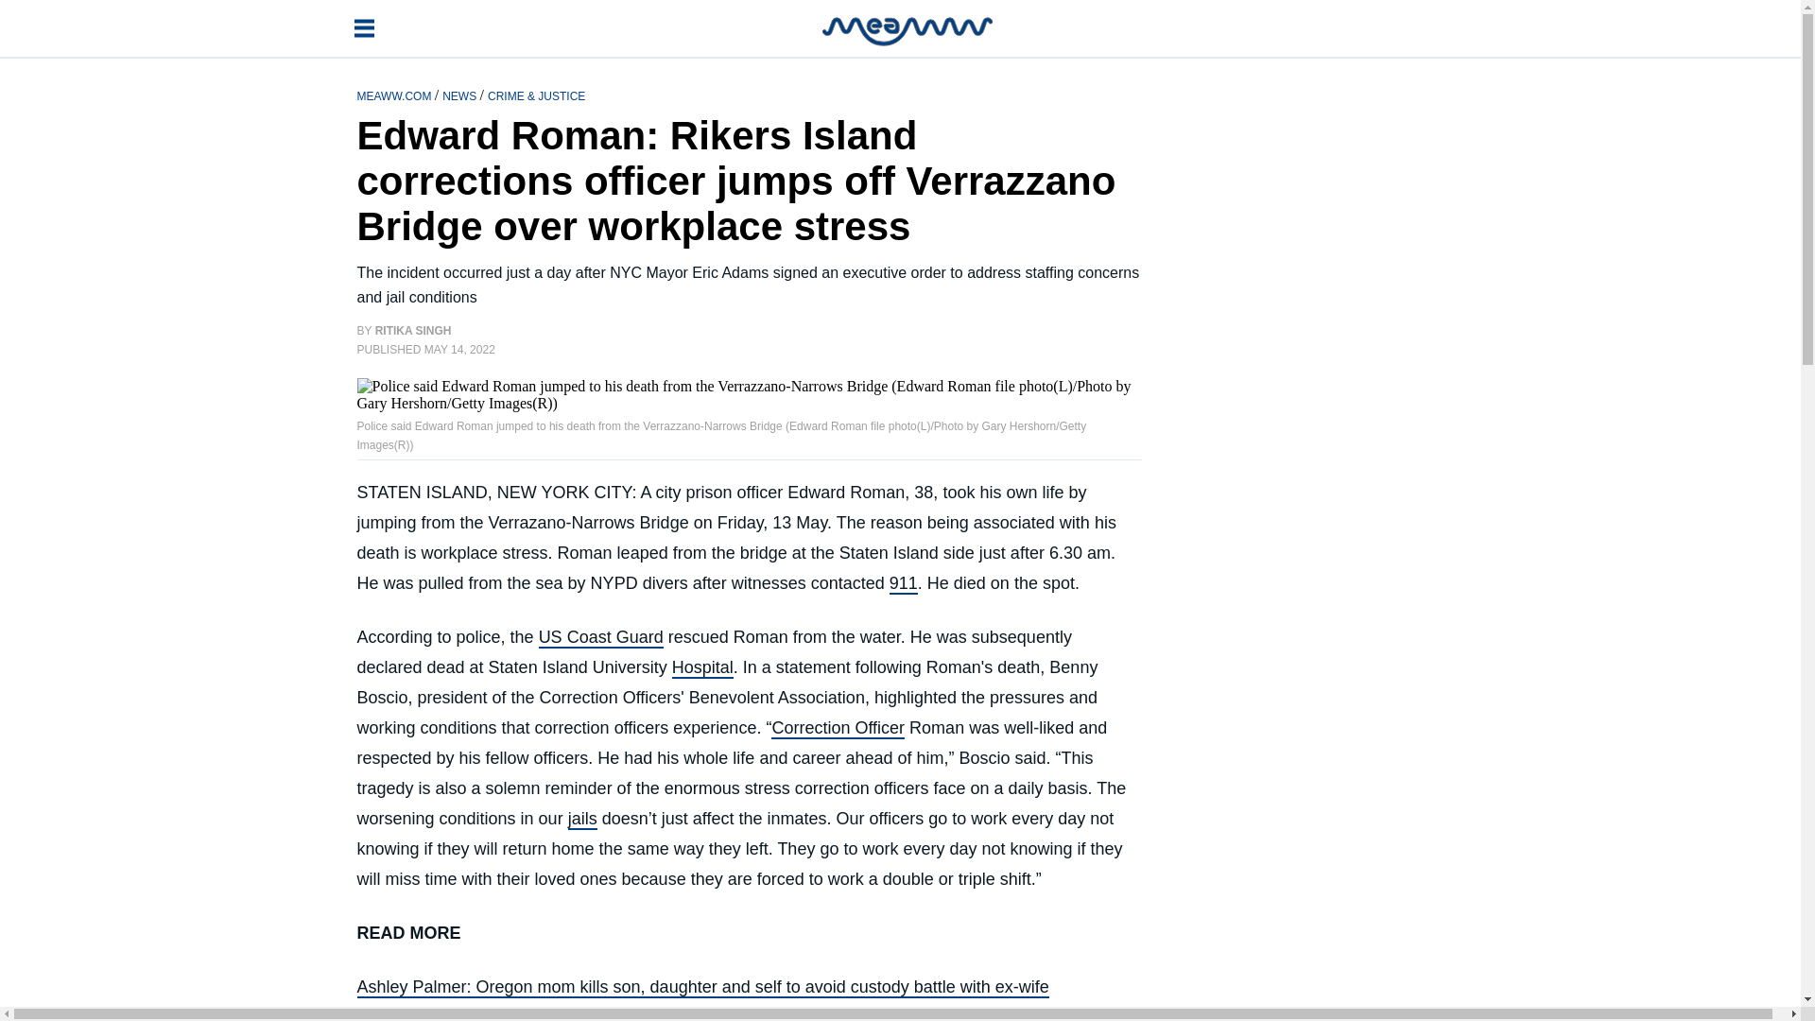  Describe the element at coordinates (460, 95) in the screenshot. I see `NEWS` at that location.